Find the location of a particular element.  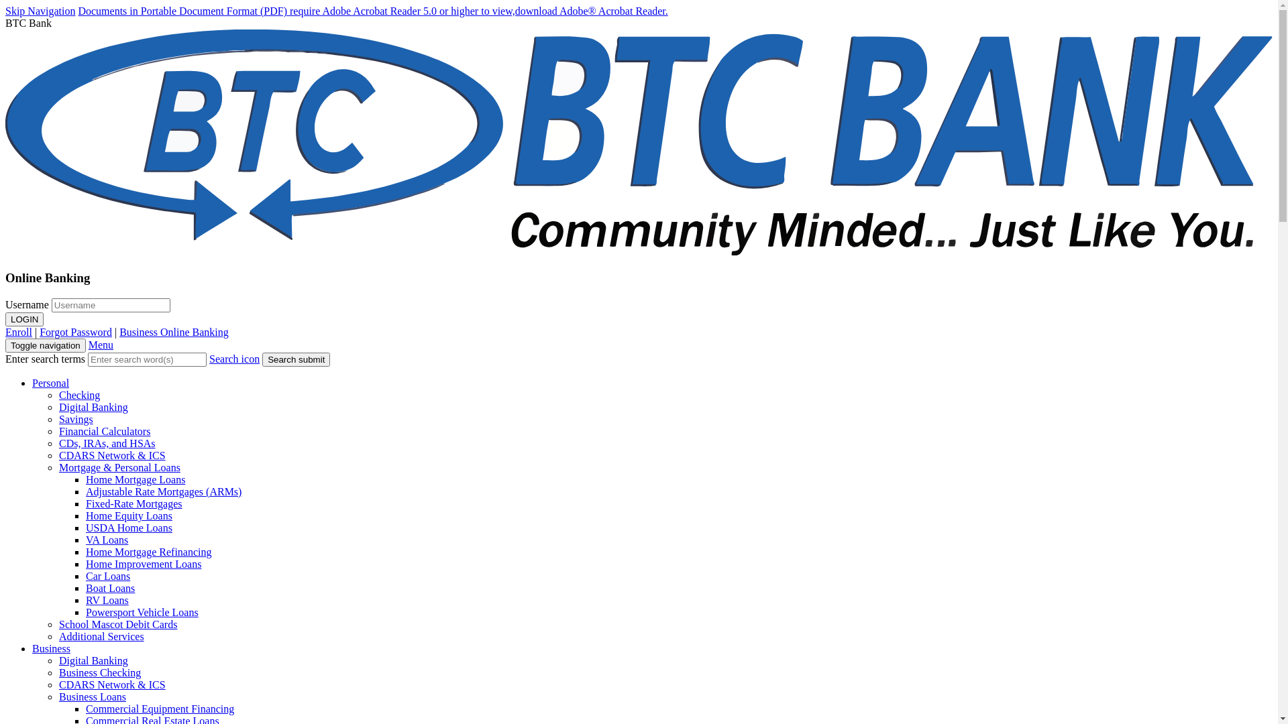

Business is located at coordinates (51, 649).